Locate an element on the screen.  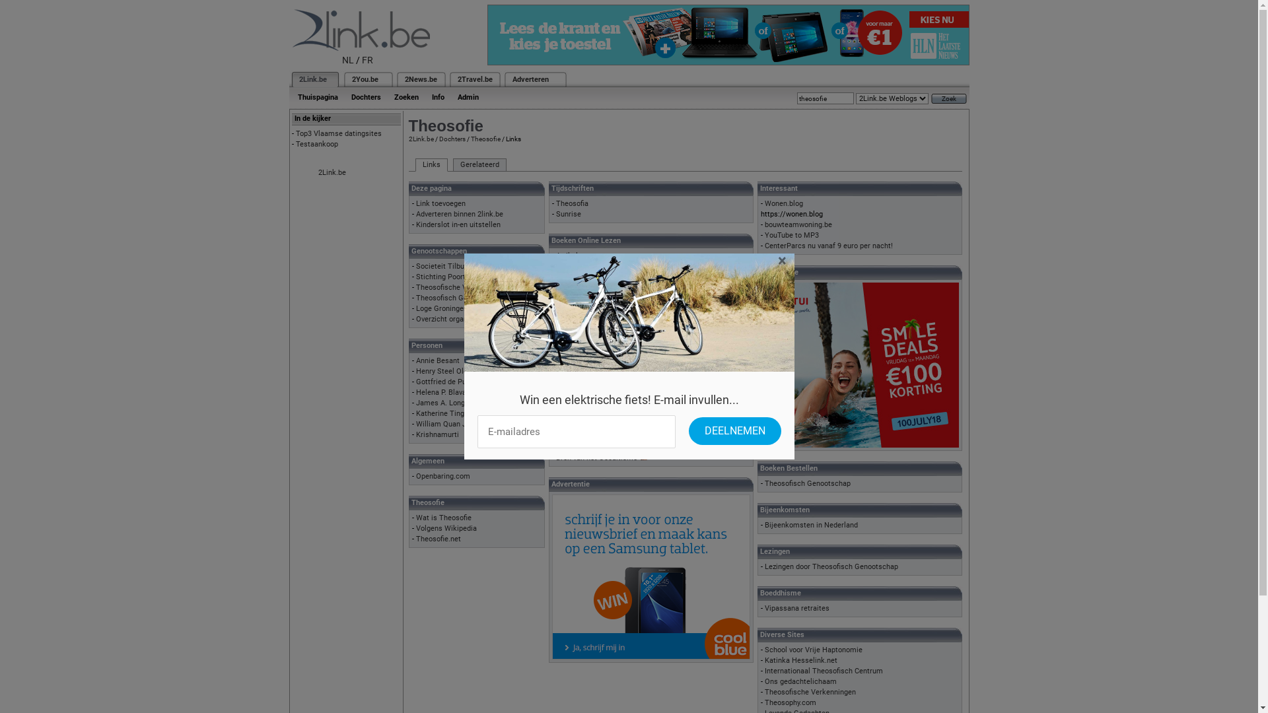
Sriram is located at coordinates (567, 277).